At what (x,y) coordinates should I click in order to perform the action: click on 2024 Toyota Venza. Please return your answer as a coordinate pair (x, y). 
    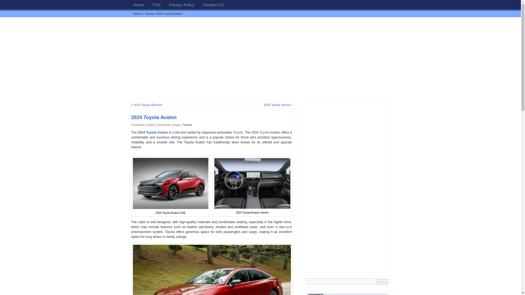
    Looking at the image, I should click on (276, 105).